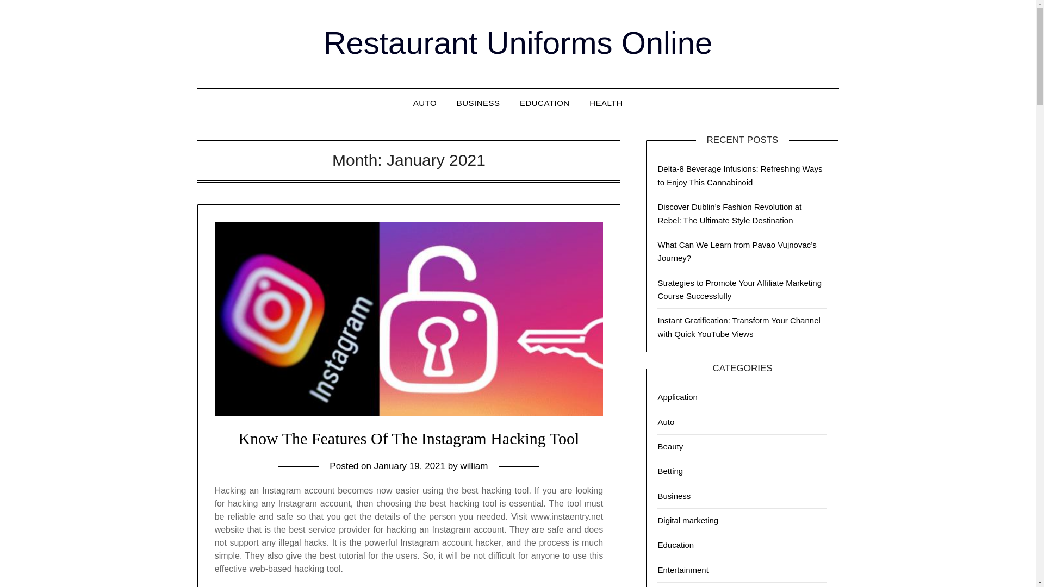  Describe the element at coordinates (675, 545) in the screenshot. I see `Education` at that location.